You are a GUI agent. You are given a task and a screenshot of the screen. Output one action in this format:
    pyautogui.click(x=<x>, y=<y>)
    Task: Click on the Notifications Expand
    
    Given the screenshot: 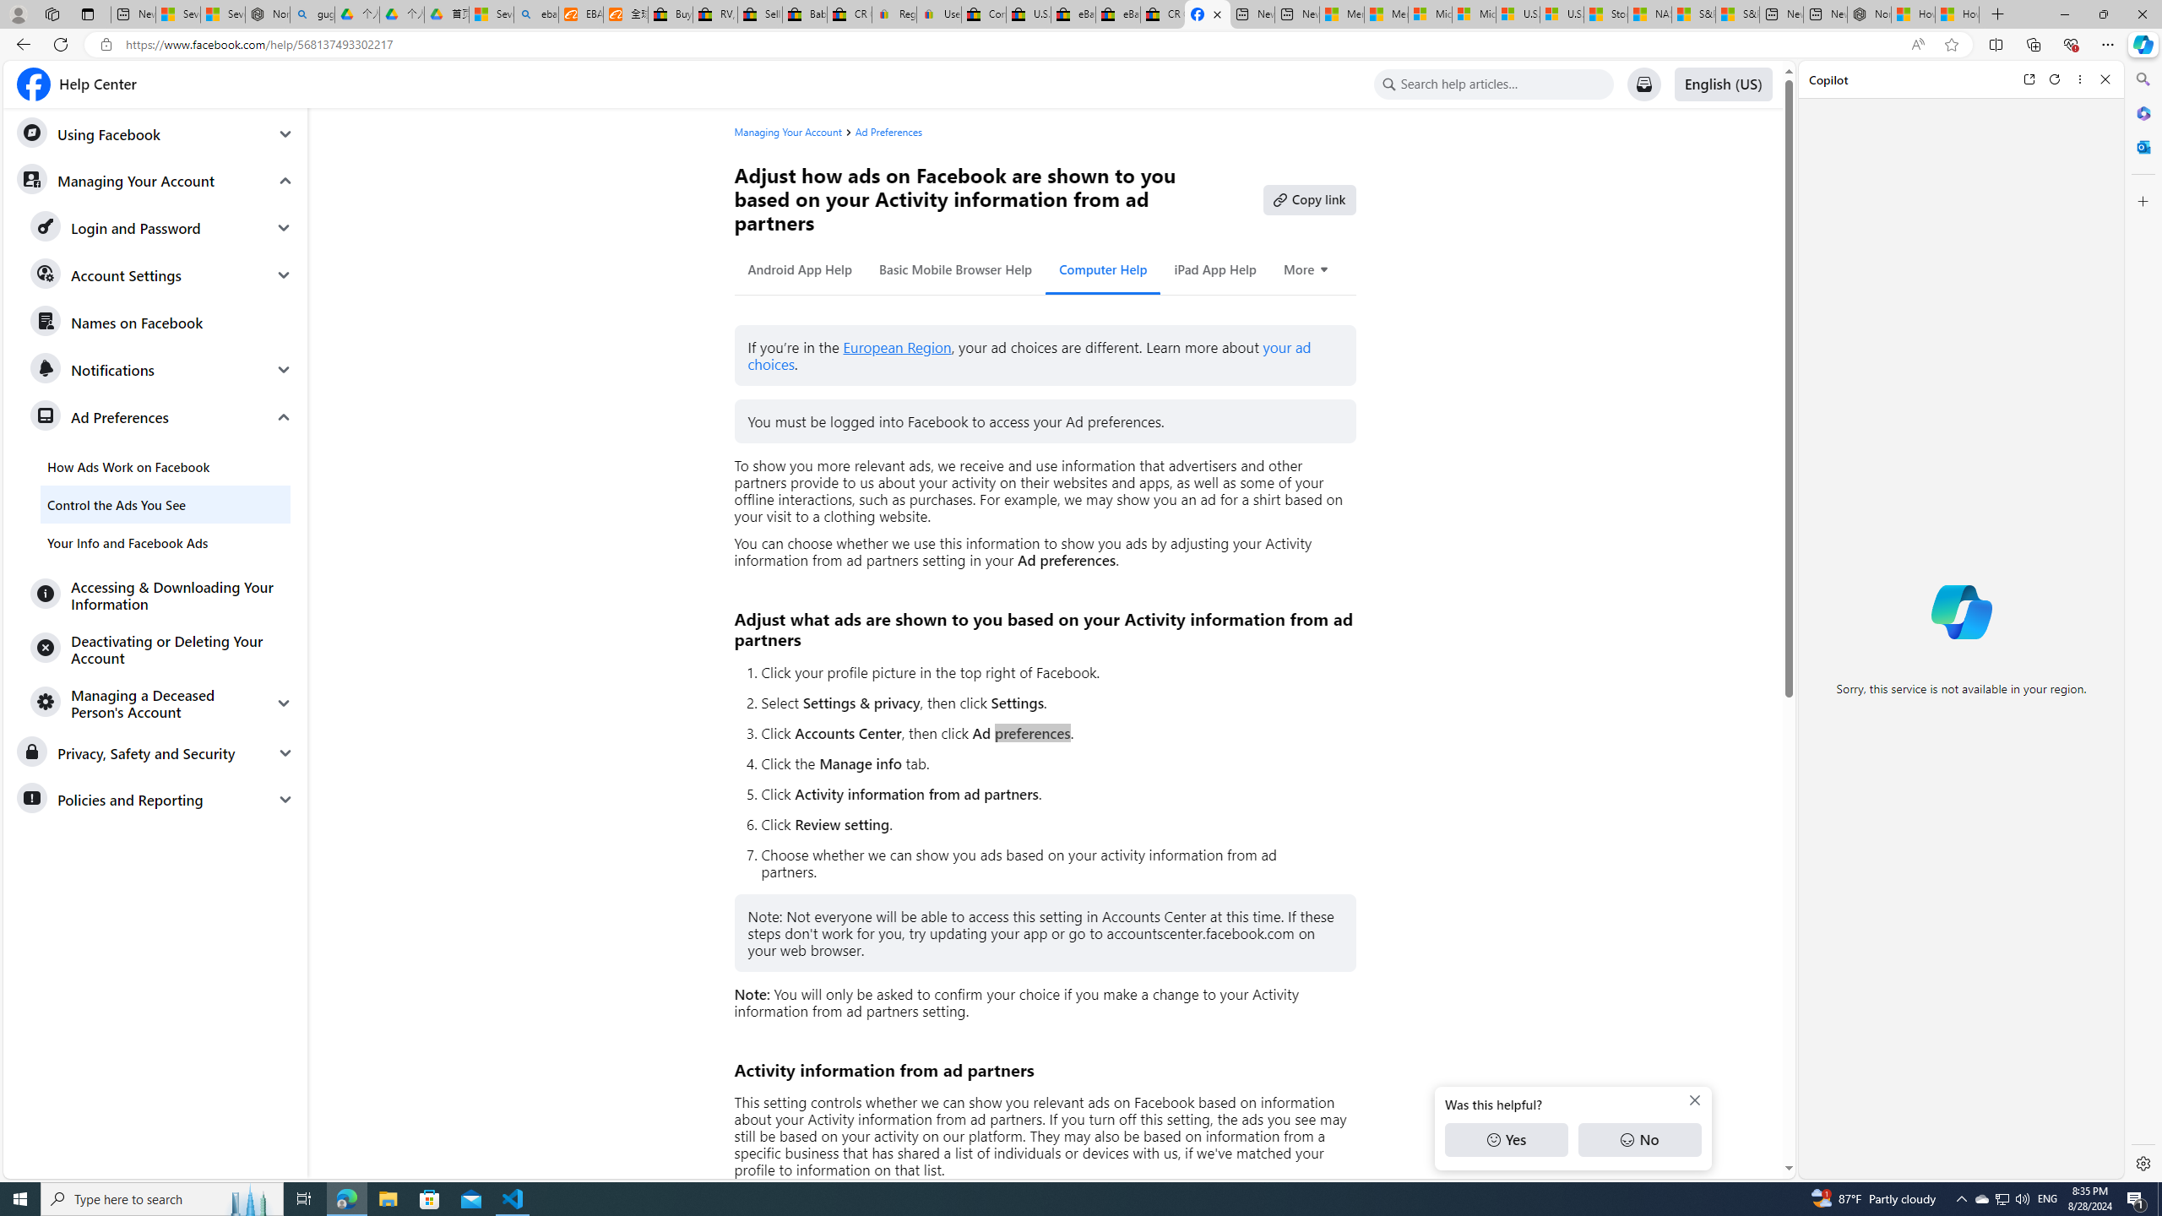 What is the action you would take?
    pyautogui.click(x=162, y=370)
    